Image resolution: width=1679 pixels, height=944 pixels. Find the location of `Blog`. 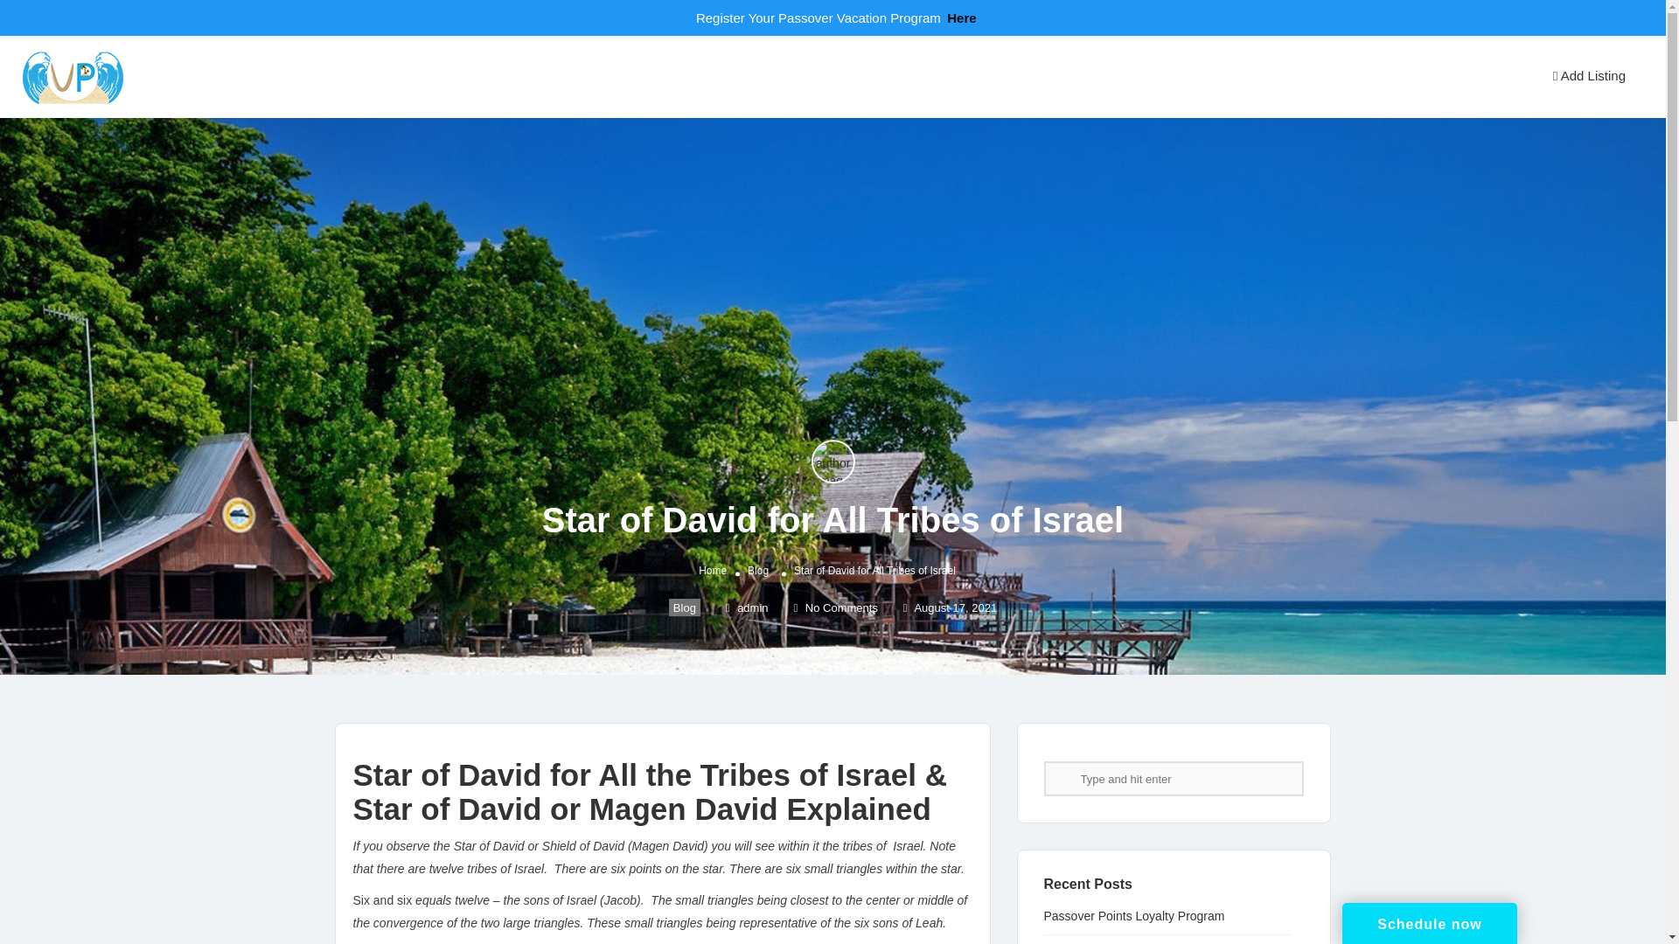

Blog is located at coordinates (757, 570).